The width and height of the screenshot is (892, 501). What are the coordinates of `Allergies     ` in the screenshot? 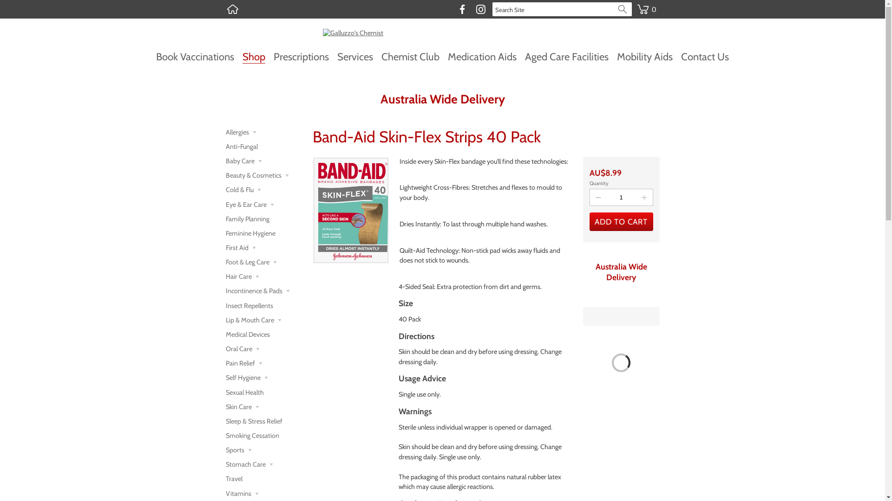 It's located at (264, 133).